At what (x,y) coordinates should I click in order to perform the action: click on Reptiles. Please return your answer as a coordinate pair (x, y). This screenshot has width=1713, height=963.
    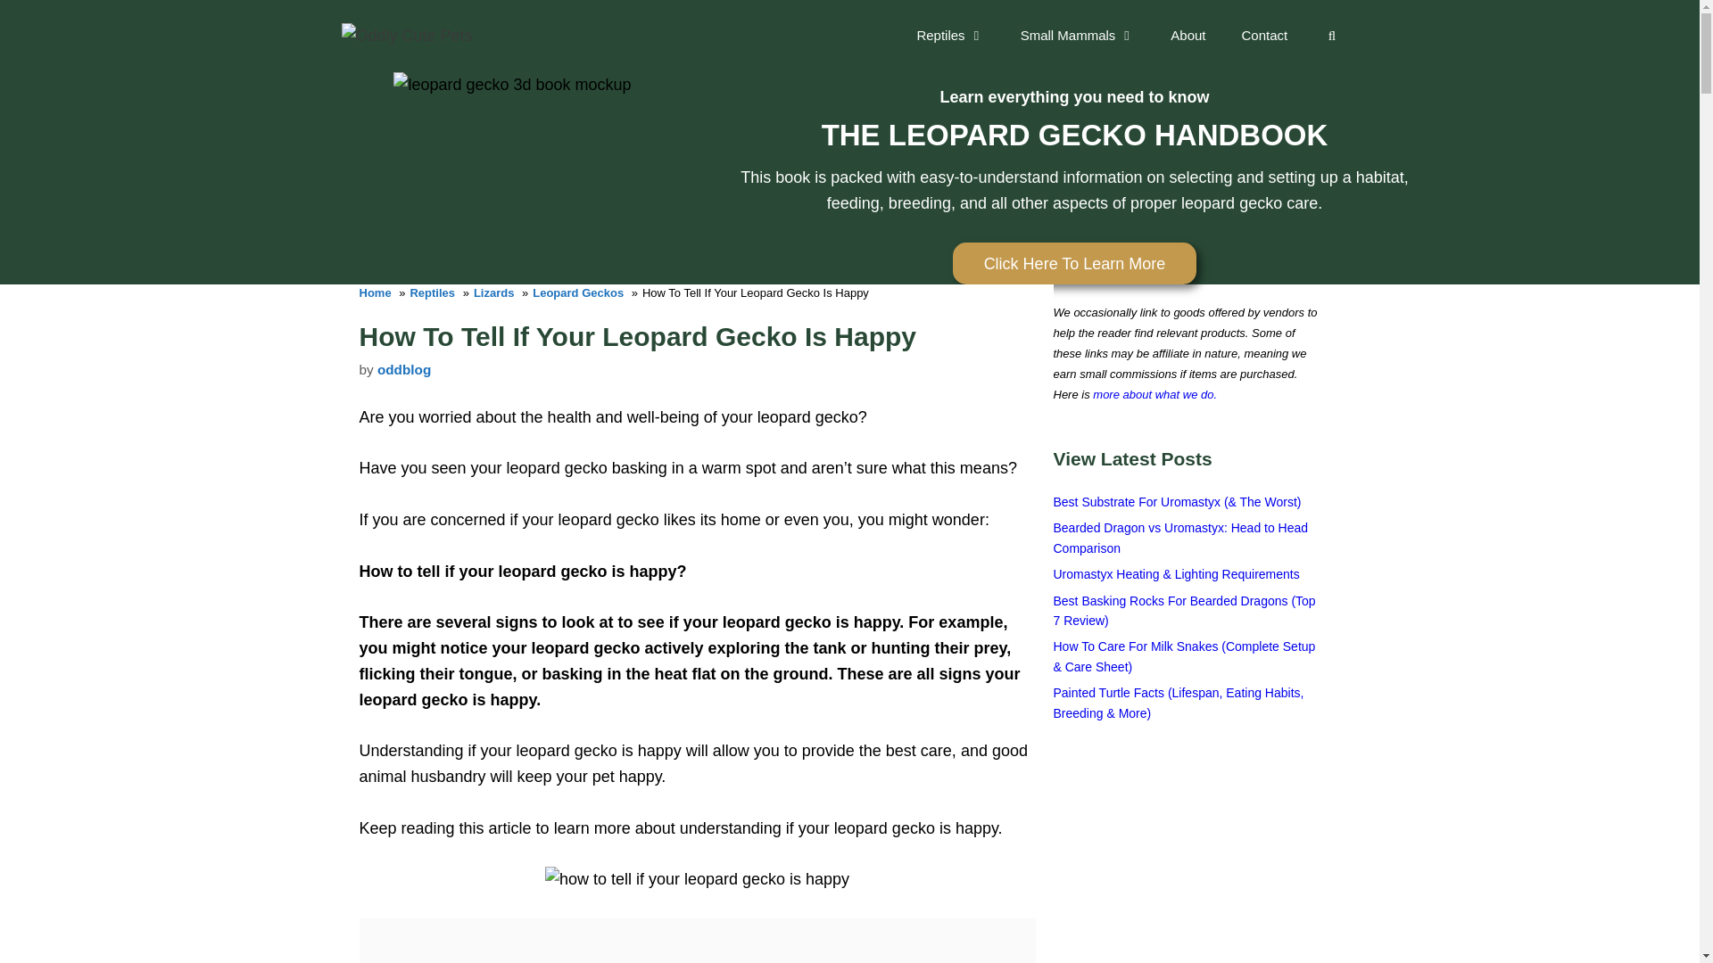
    Looking at the image, I should click on (949, 36).